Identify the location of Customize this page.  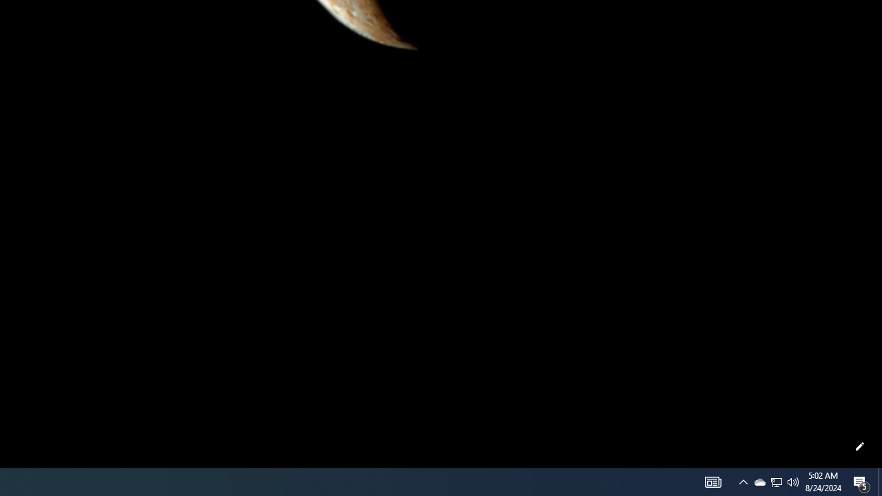
(860, 446).